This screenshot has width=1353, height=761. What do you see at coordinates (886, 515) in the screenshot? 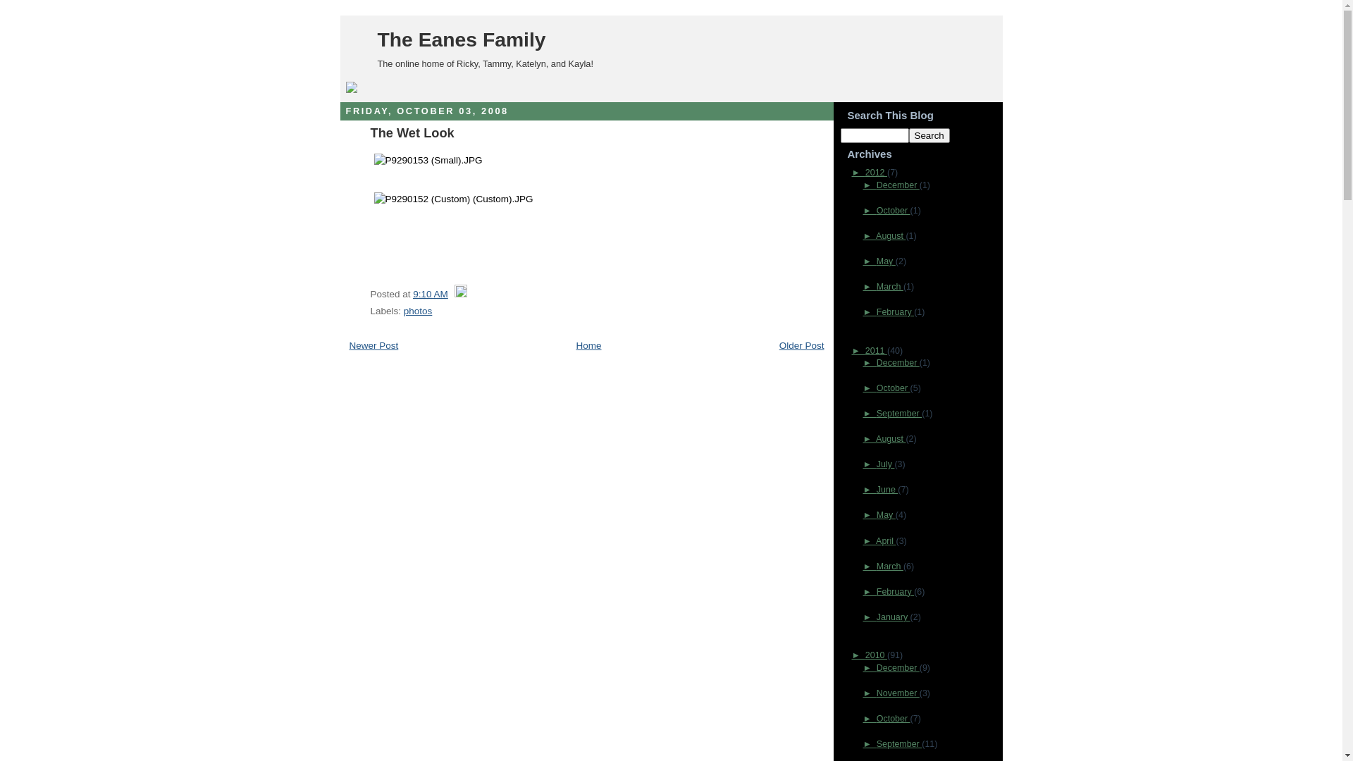
I see `May` at bounding box center [886, 515].